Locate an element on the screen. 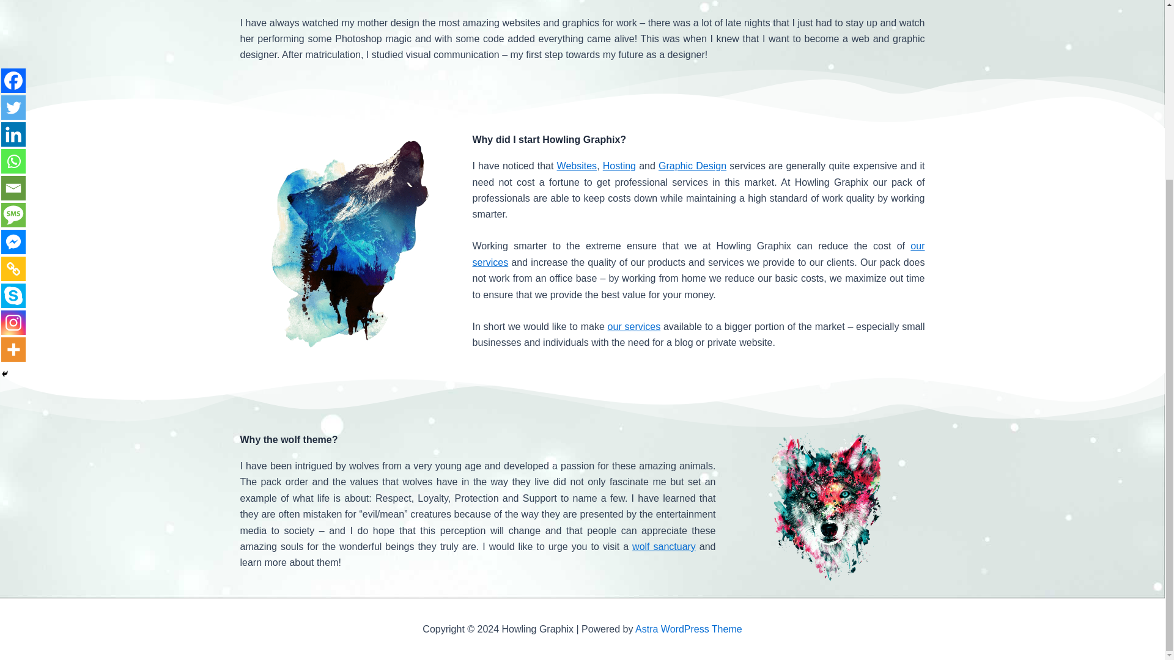 The image size is (1174, 660). Facebook Messenger is located at coordinates (13, 7).